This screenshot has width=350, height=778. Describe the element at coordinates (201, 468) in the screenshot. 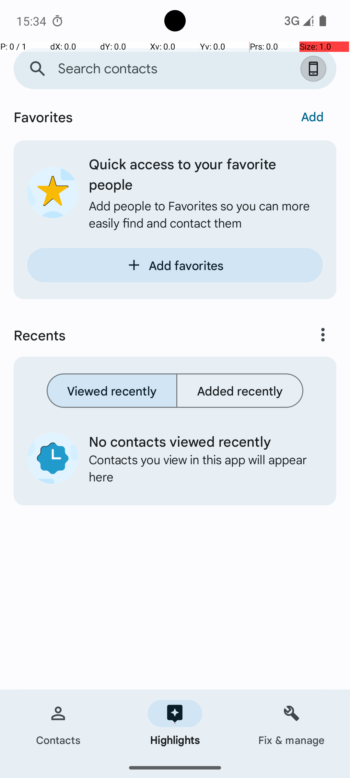

I see `Contacts you view in this app will appear here` at that location.